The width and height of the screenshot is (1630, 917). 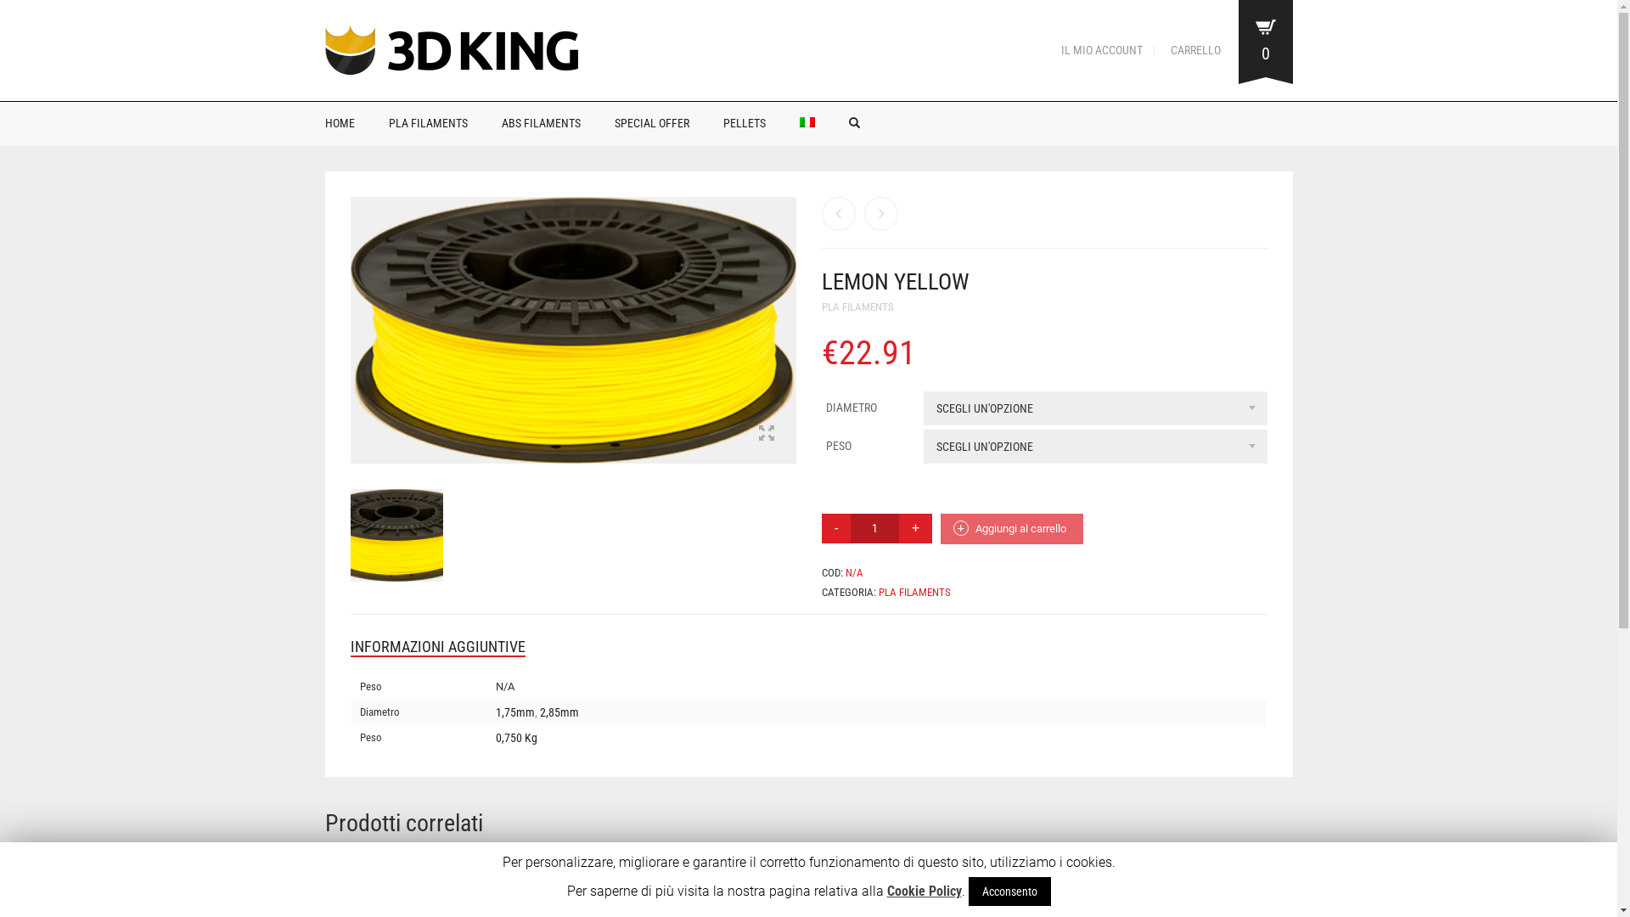 I want to click on View product photo in fullscreen, so click(x=767, y=435).